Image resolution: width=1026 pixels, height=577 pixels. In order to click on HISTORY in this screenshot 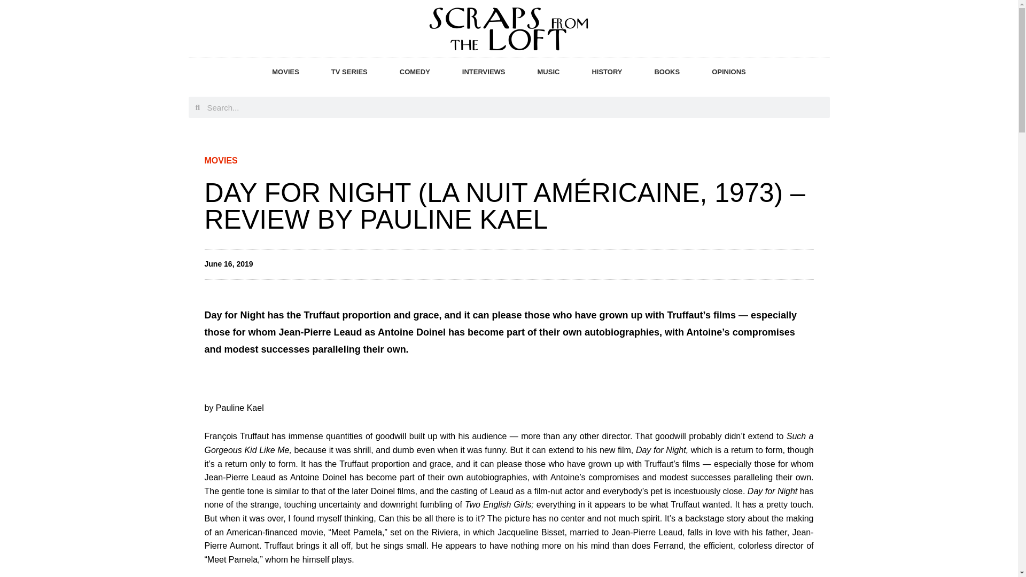, I will do `click(607, 72)`.